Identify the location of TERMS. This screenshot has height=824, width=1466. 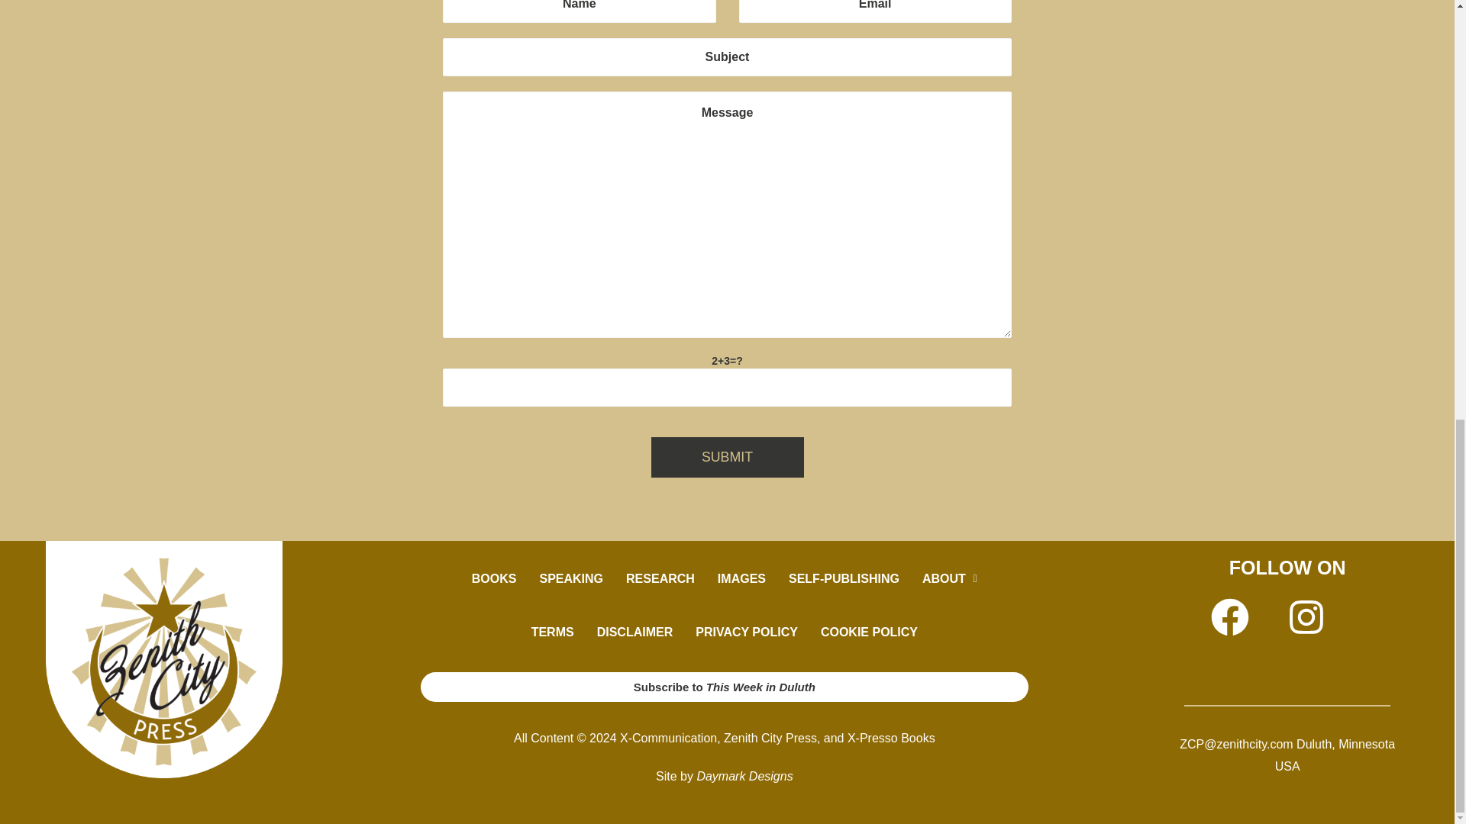
(553, 632).